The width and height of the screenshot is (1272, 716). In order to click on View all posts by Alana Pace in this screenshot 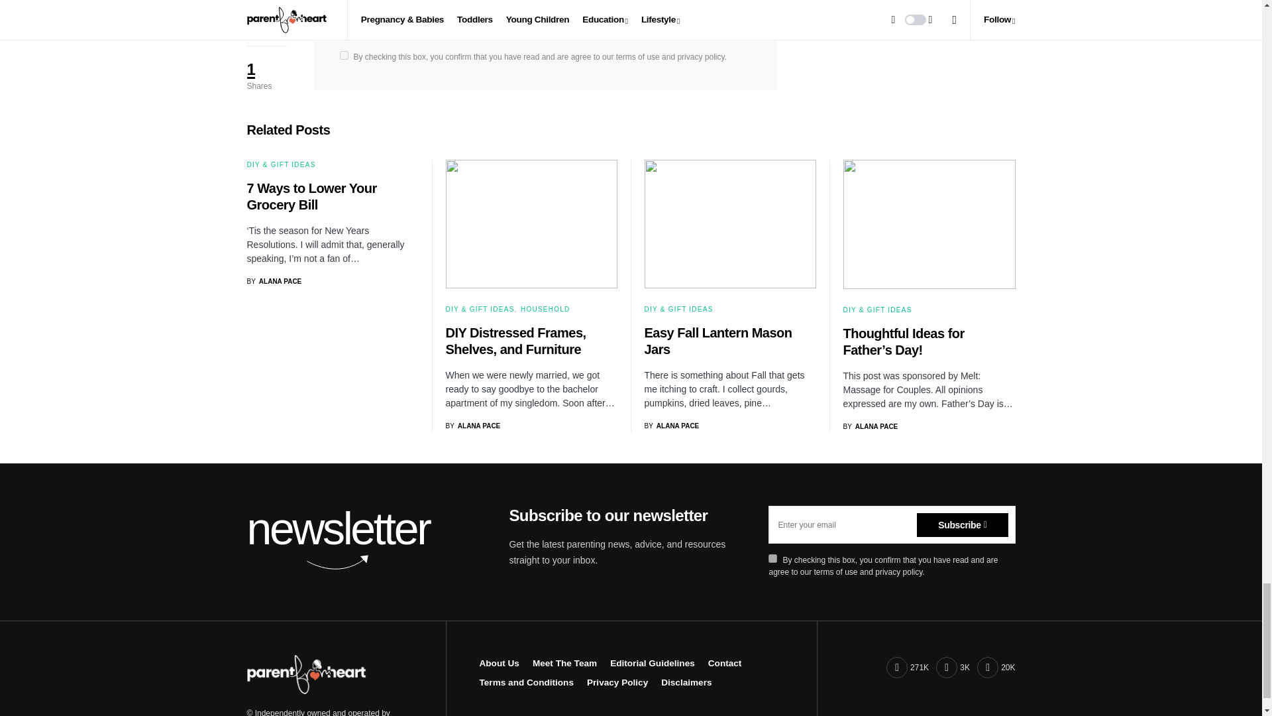, I will do `click(870, 427)`.